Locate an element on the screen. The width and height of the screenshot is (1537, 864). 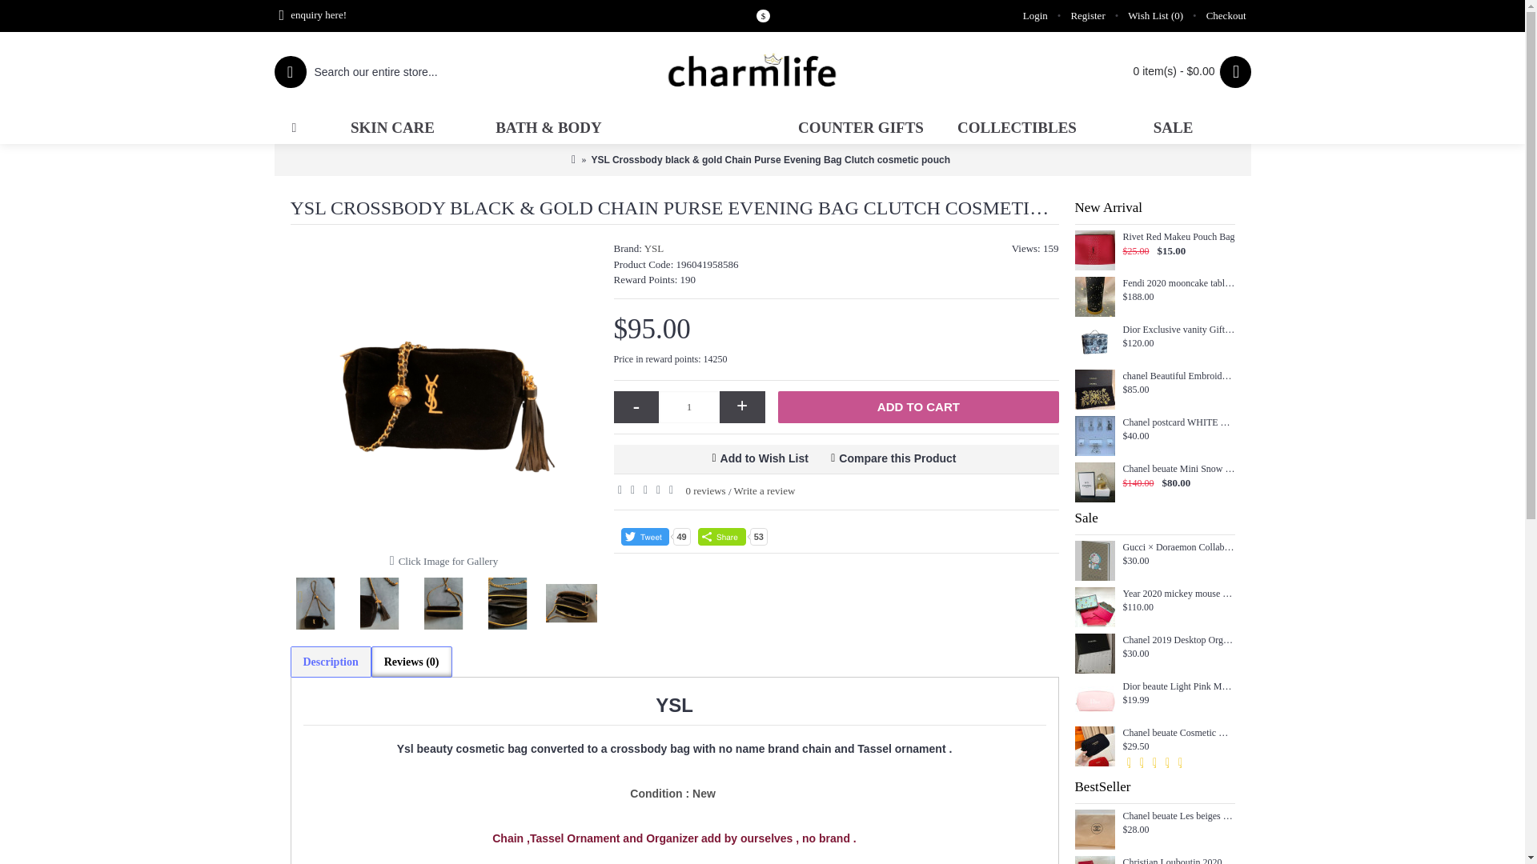
1 is located at coordinates (688, 407).